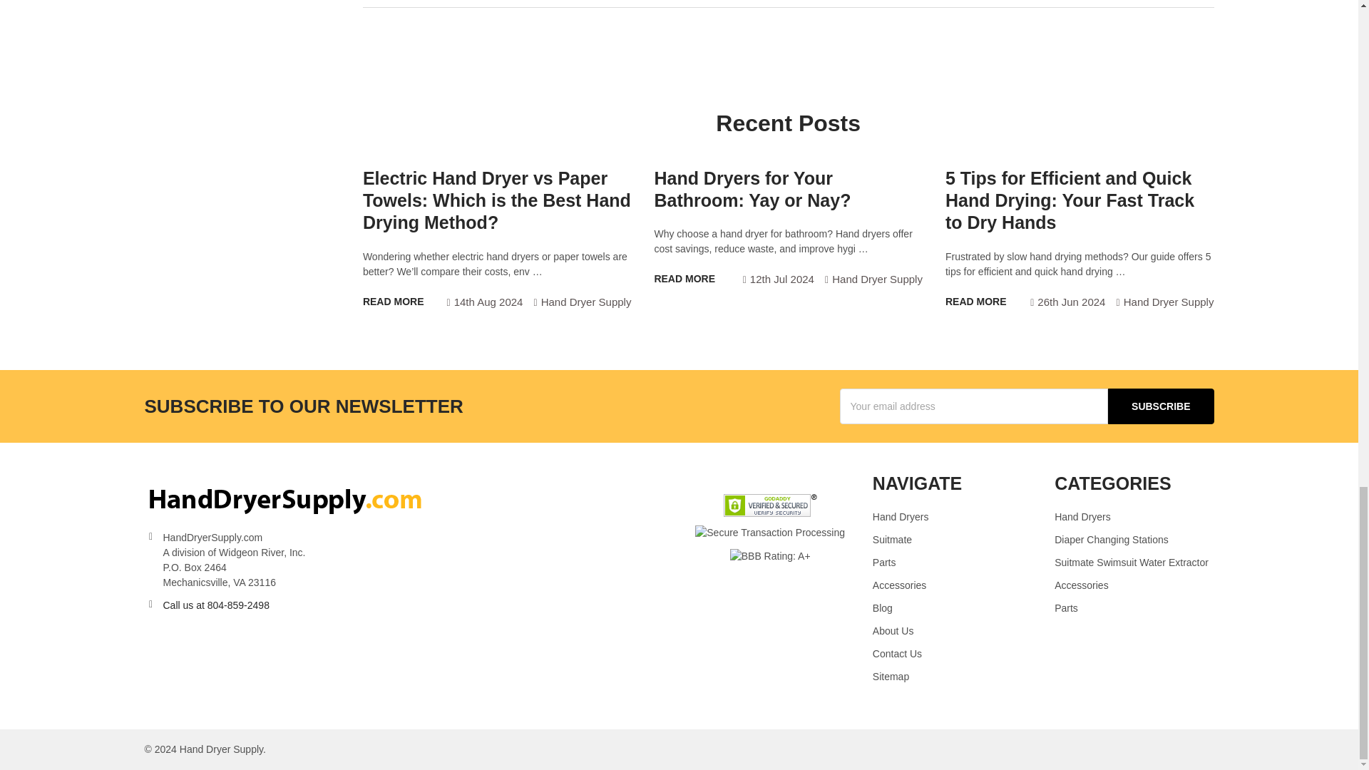  I want to click on Twitter, so click(777, 50).